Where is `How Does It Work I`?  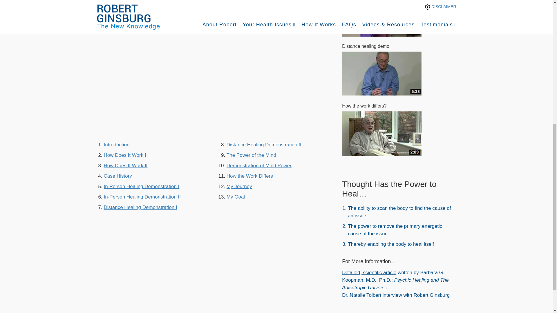 How Does It Work I is located at coordinates (125, 155).